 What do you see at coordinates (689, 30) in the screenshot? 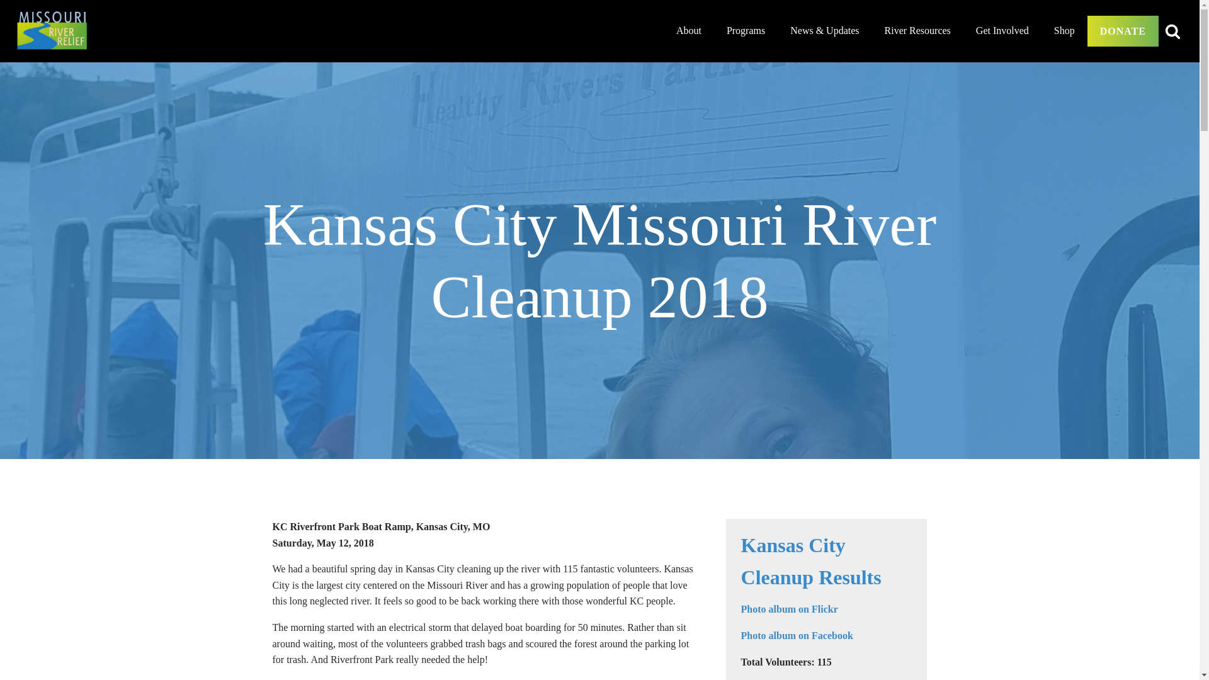
I see `About` at bounding box center [689, 30].